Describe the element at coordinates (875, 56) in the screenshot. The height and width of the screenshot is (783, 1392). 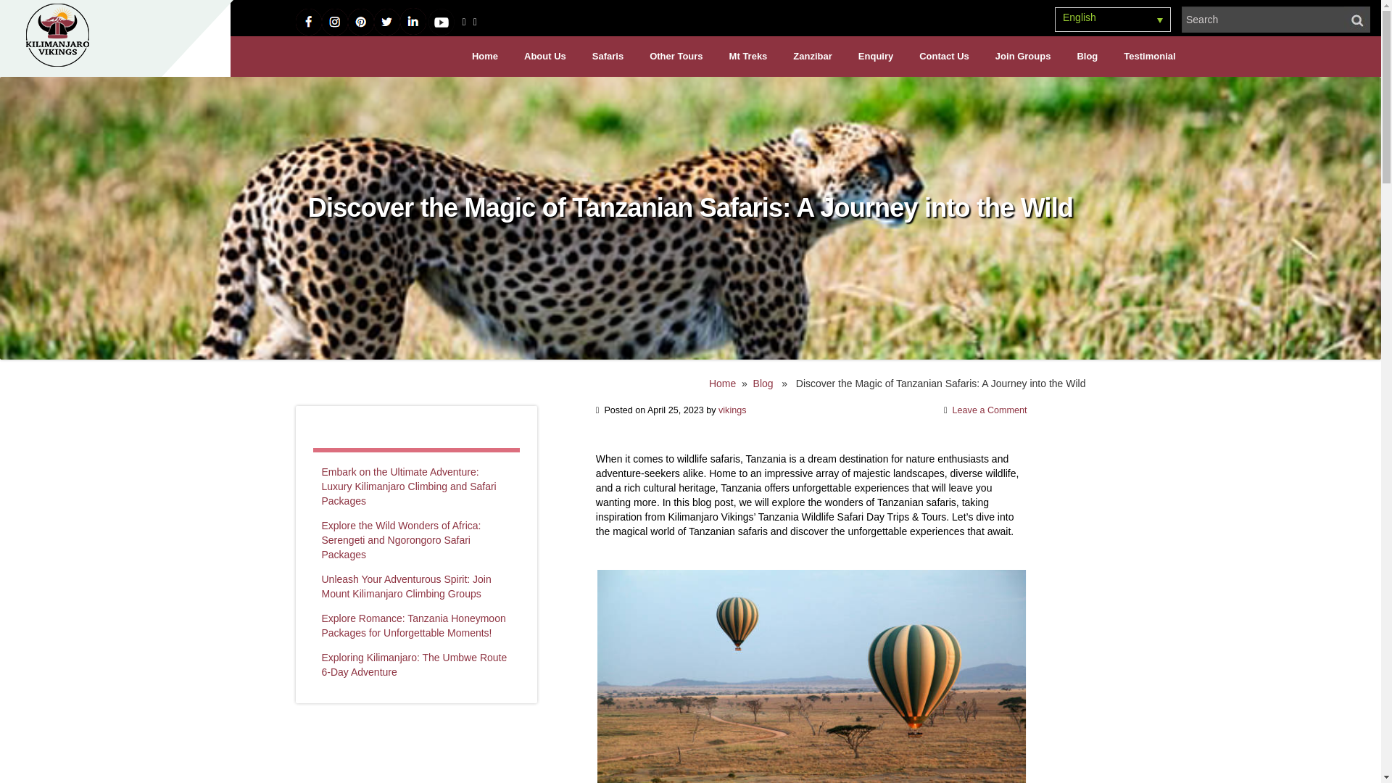
I see `Enquiry` at that location.